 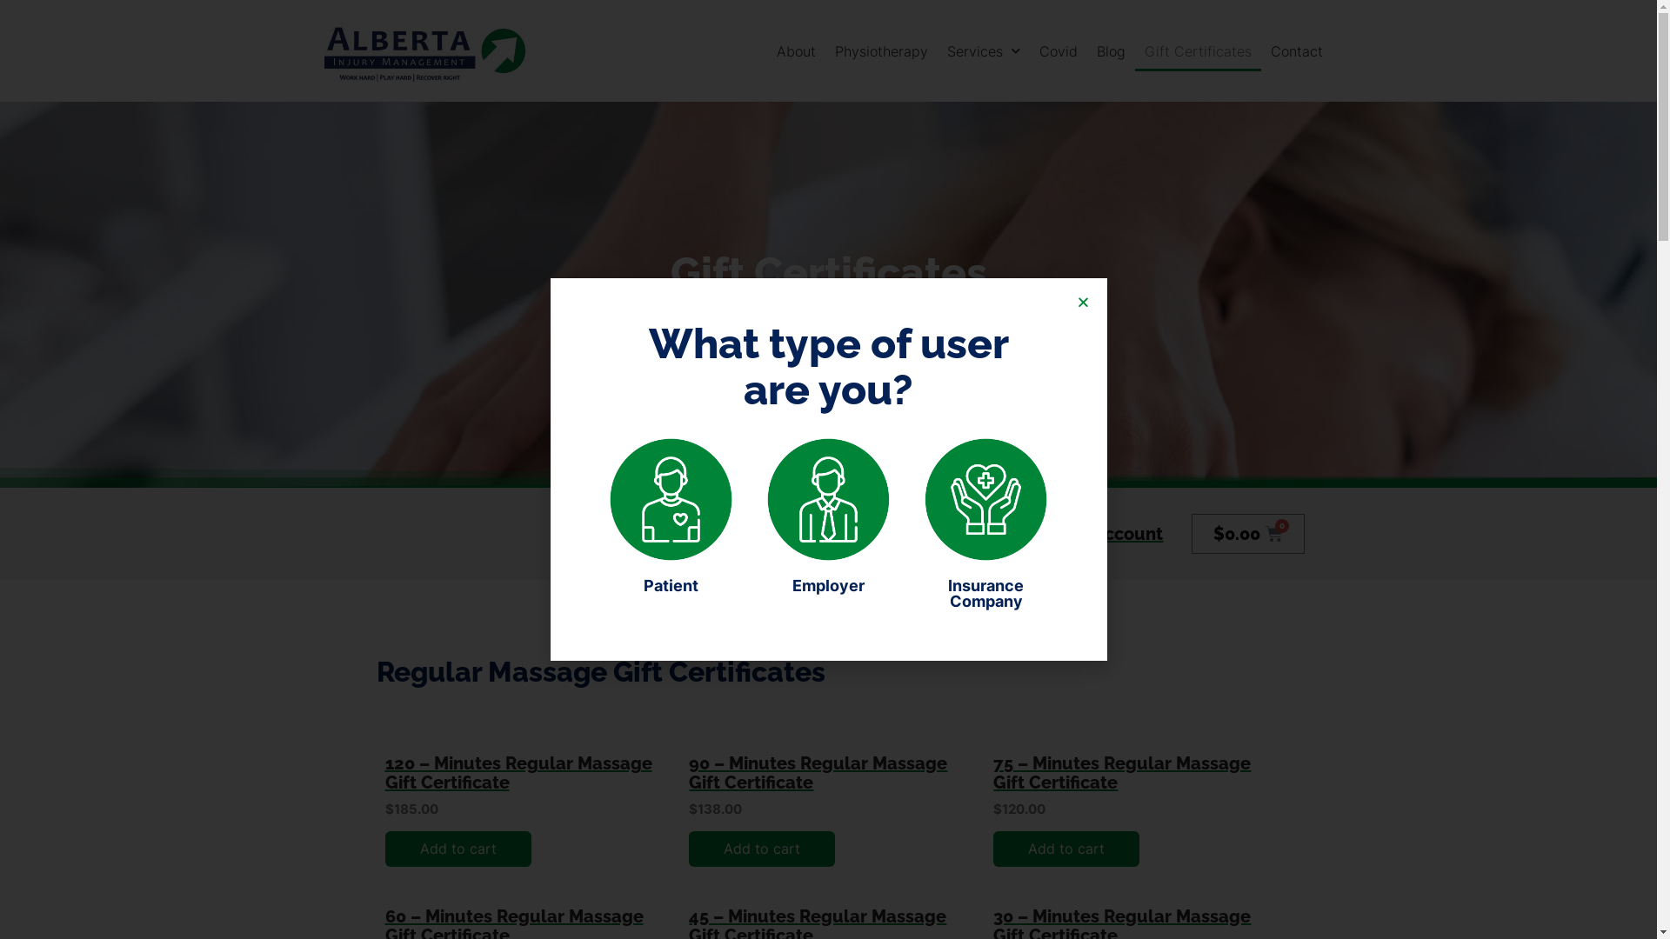 What do you see at coordinates (1059, 51) in the screenshot?
I see `Covid` at bounding box center [1059, 51].